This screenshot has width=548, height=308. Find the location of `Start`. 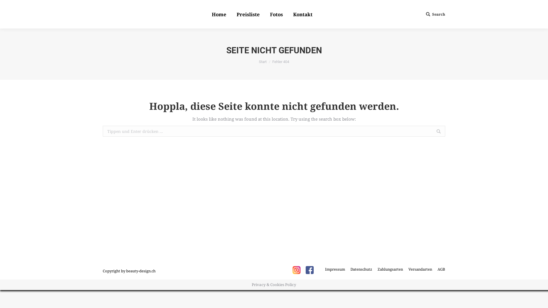

Start is located at coordinates (263, 62).